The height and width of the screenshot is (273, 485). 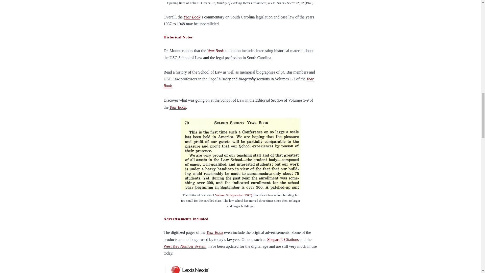 I want to click on West Key Number System, so click(x=185, y=246).